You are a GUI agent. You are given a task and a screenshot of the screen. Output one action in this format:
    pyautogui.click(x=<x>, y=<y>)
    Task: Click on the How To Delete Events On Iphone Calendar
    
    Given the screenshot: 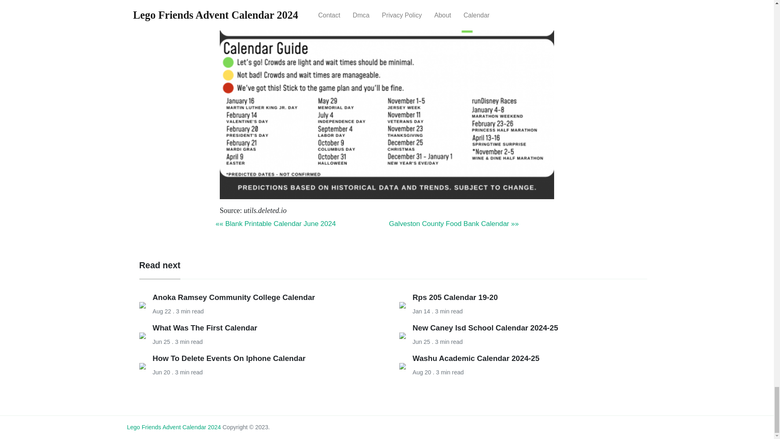 What is the action you would take?
    pyautogui.click(x=229, y=358)
    